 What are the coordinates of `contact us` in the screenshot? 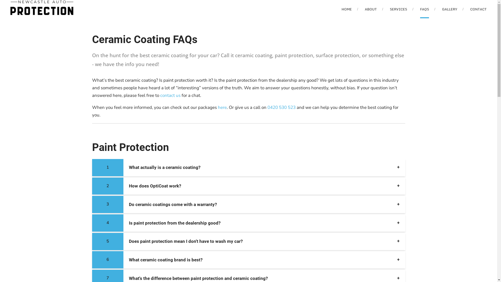 It's located at (170, 96).